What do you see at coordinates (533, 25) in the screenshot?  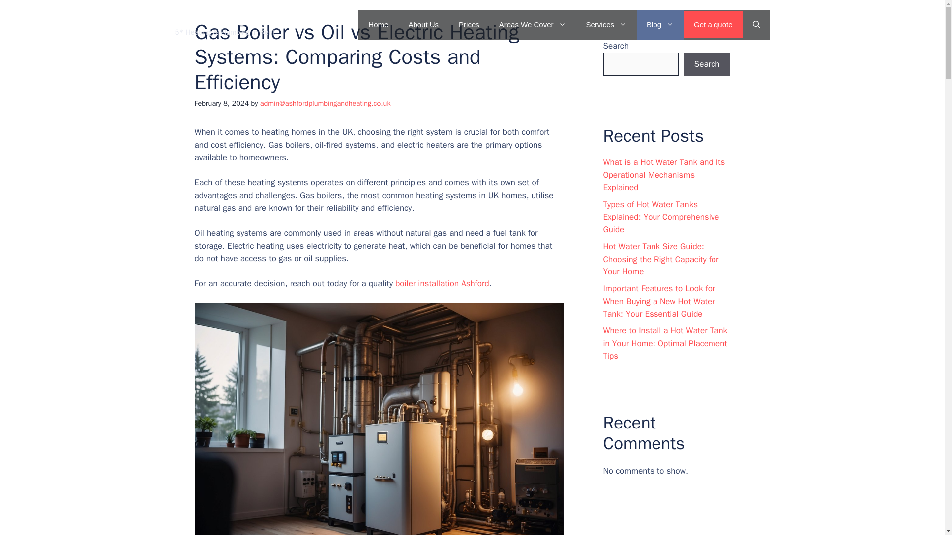 I see `Areas We Cover` at bounding box center [533, 25].